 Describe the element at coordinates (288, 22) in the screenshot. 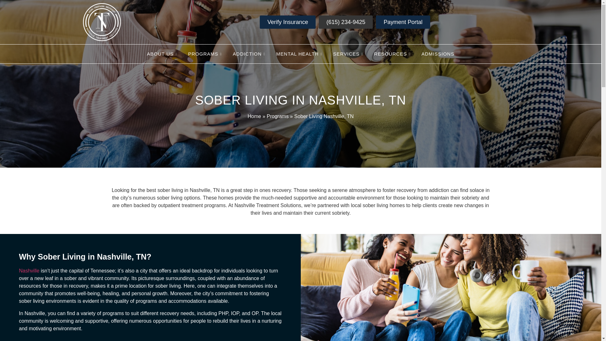

I see `Verify Insurance` at that location.